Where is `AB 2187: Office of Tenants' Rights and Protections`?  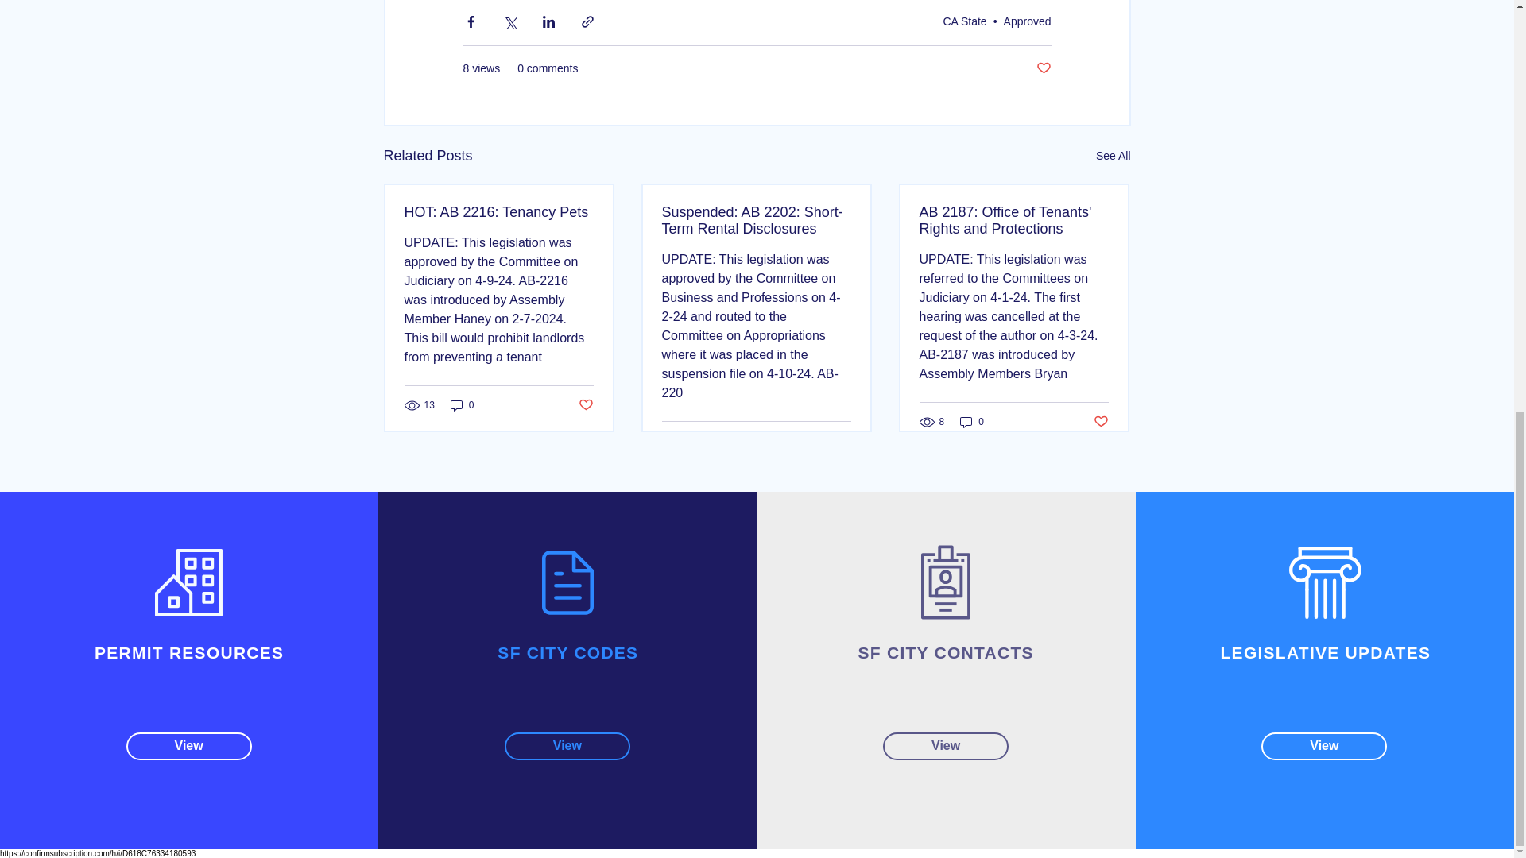
AB 2187: Office of Tenants' Rights and Protections is located at coordinates (1013, 221).